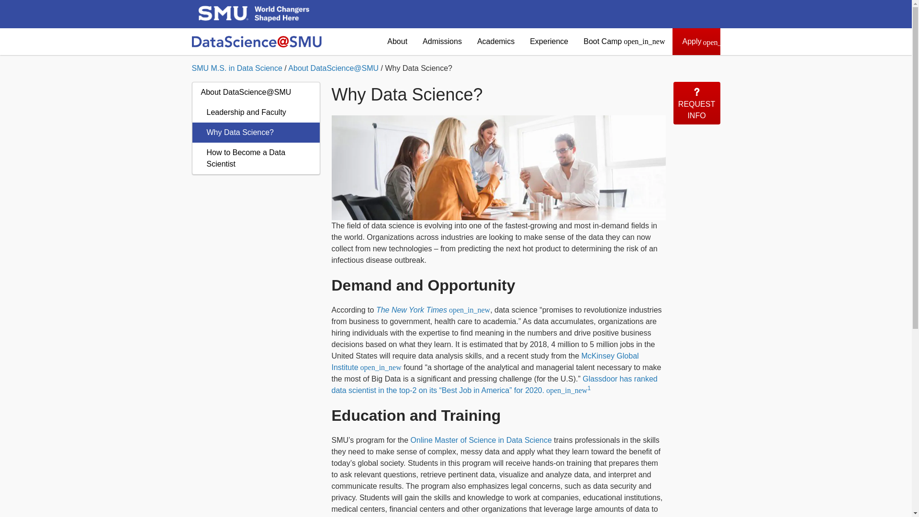 The image size is (919, 517). I want to click on SMU M.S. in Data Science, so click(236, 68).